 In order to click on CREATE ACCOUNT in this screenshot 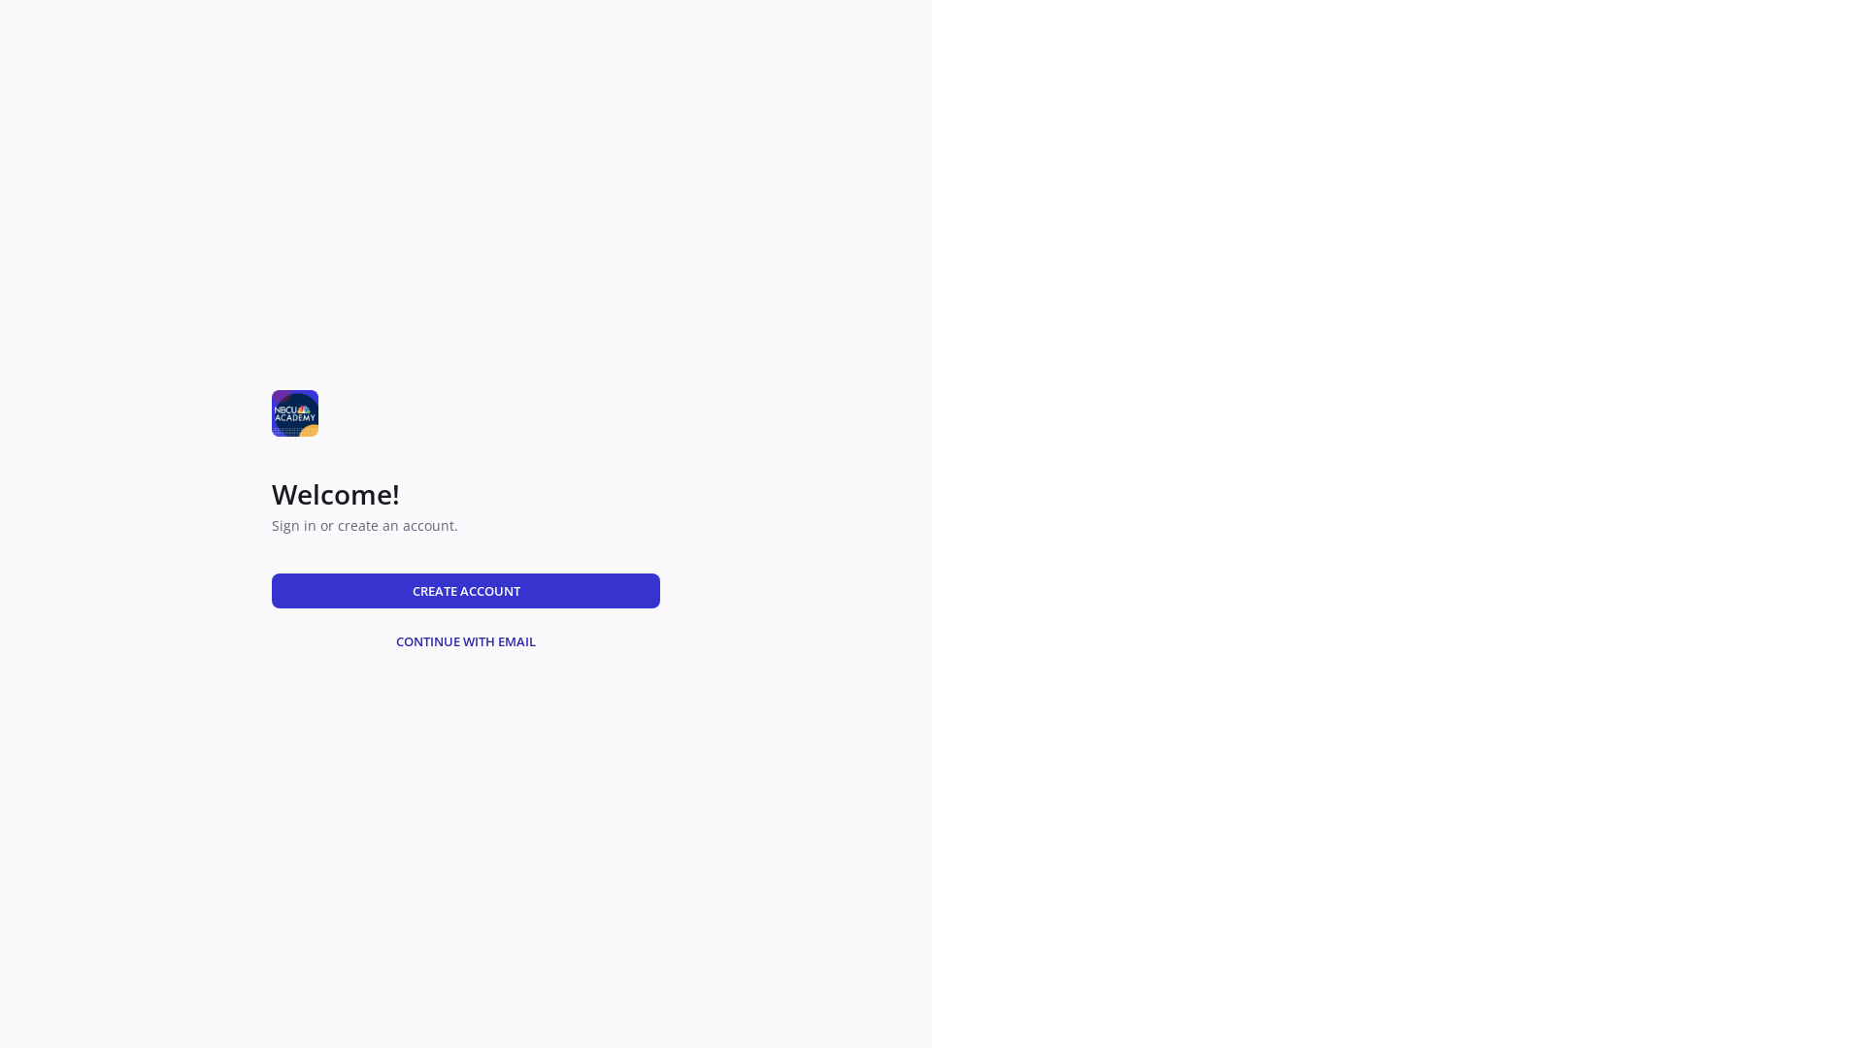, I will do `click(466, 590)`.